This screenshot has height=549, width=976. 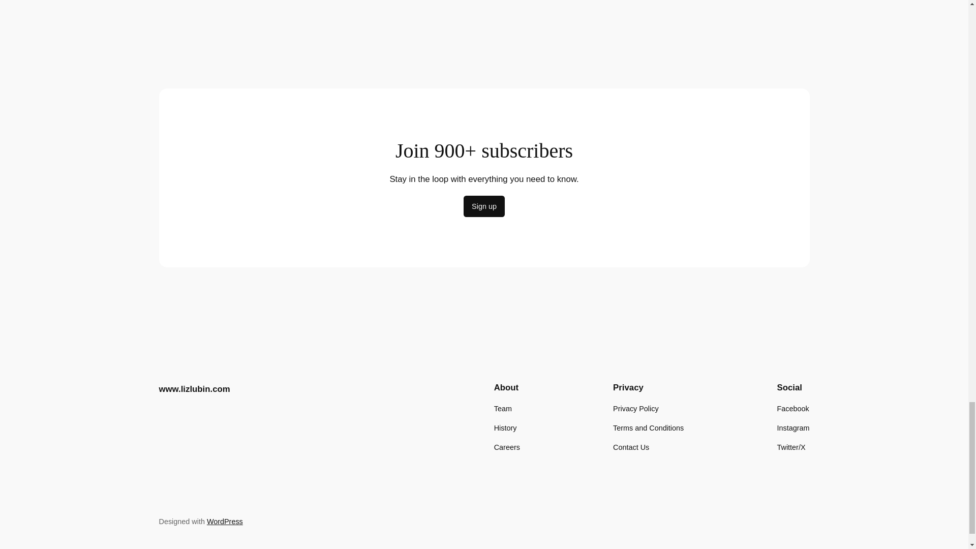 I want to click on Careers, so click(x=507, y=447).